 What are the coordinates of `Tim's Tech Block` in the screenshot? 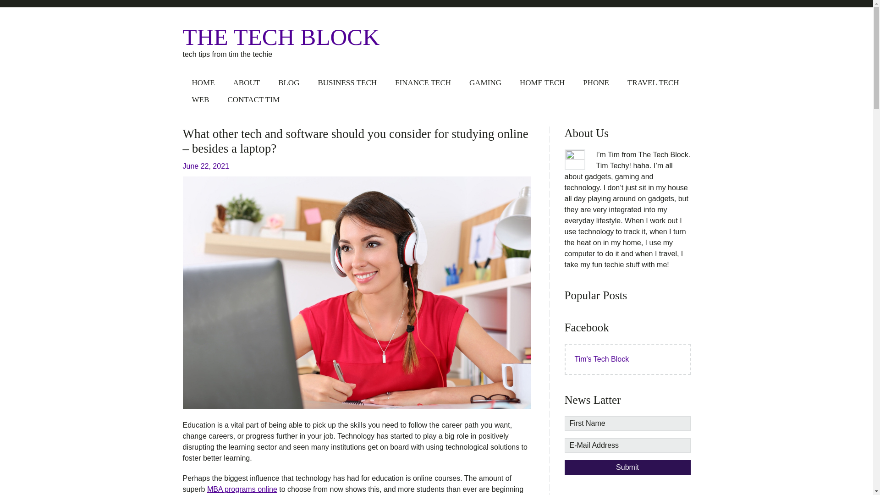 It's located at (601, 359).